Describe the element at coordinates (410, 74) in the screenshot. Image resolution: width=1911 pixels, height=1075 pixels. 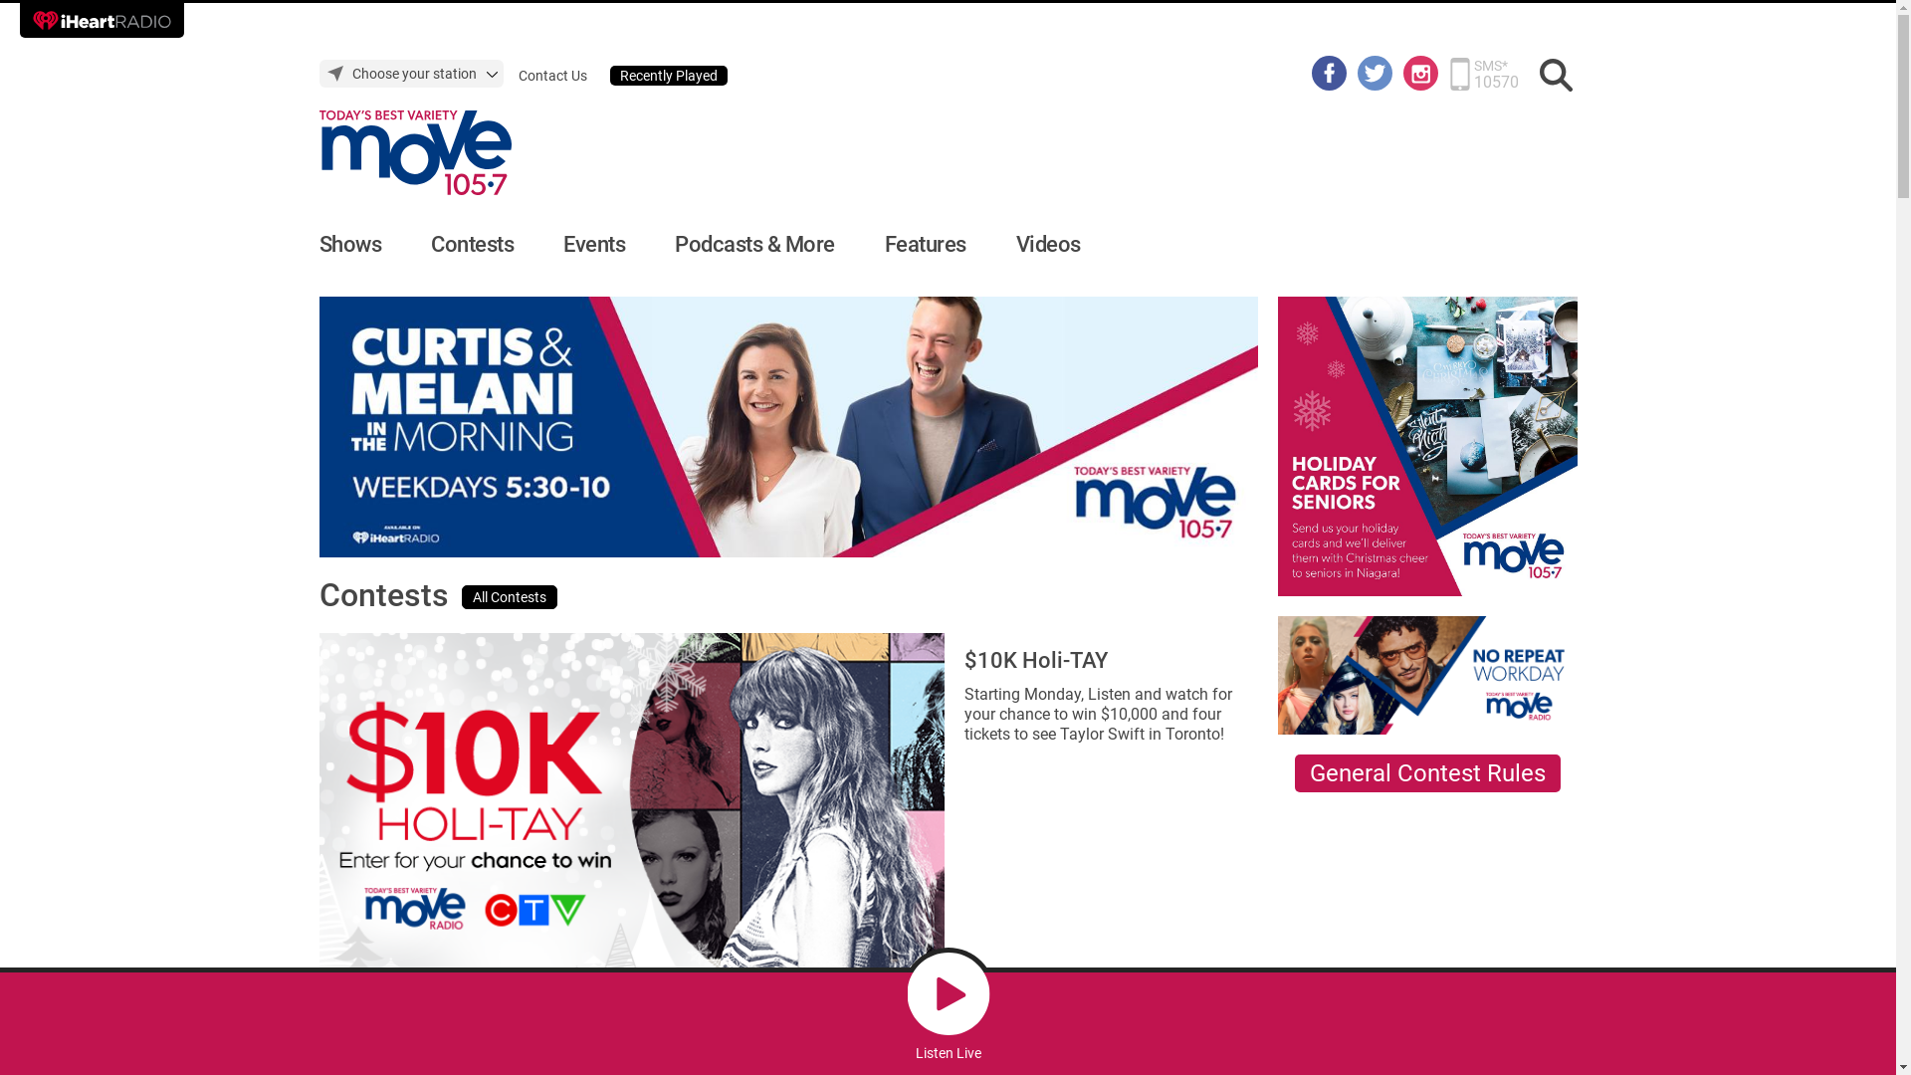
I see `Choose your station` at that location.